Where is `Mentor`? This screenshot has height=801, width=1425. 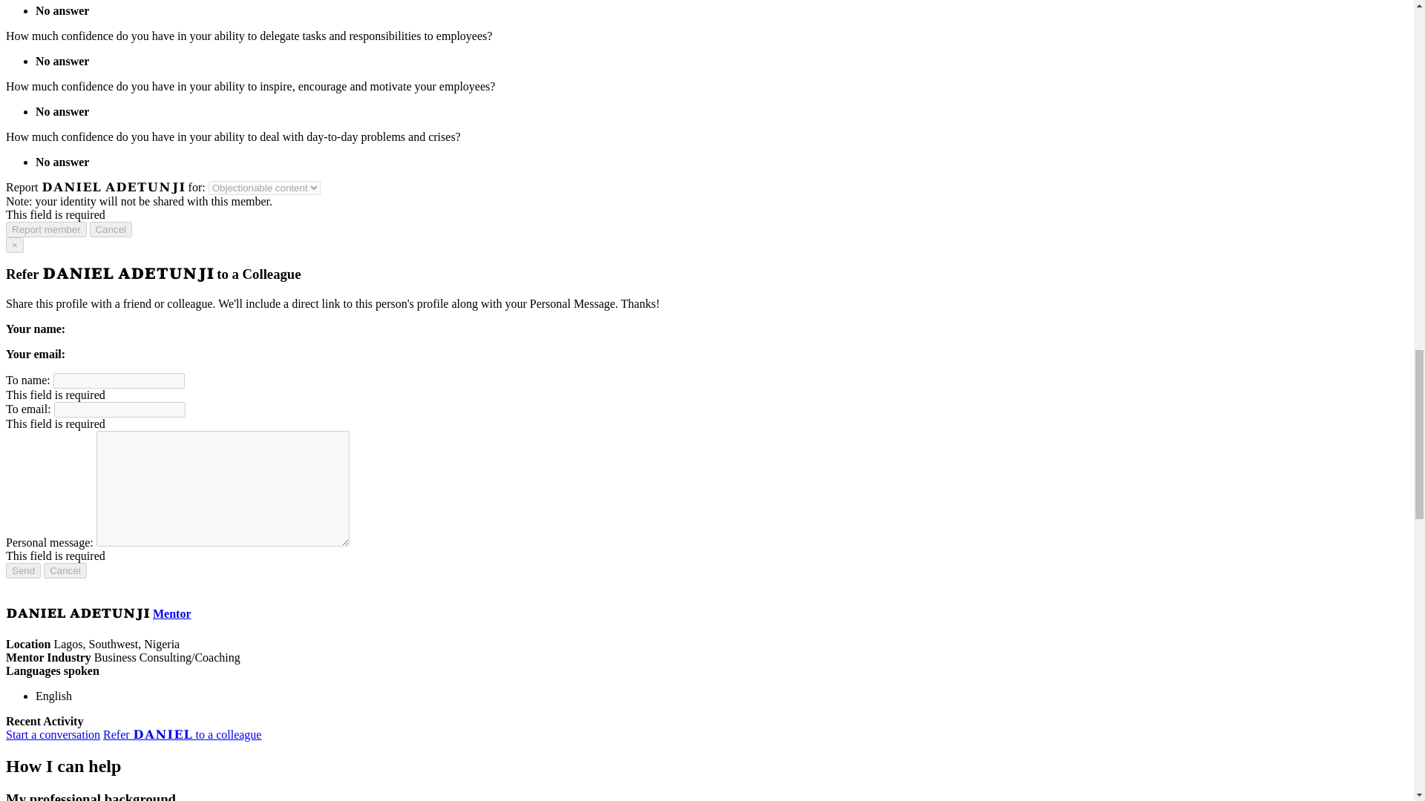 Mentor is located at coordinates (171, 613).